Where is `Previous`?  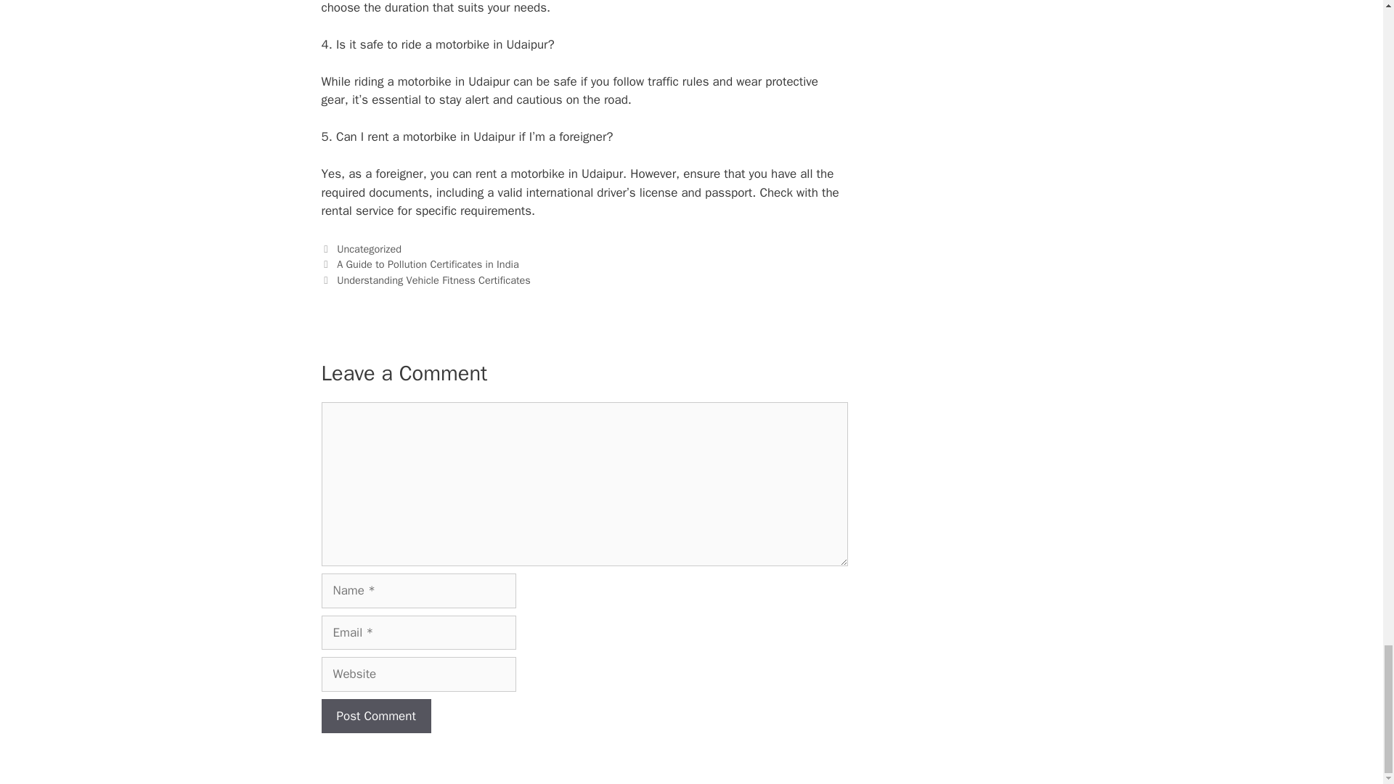
Previous is located at coordinates (420, 264).